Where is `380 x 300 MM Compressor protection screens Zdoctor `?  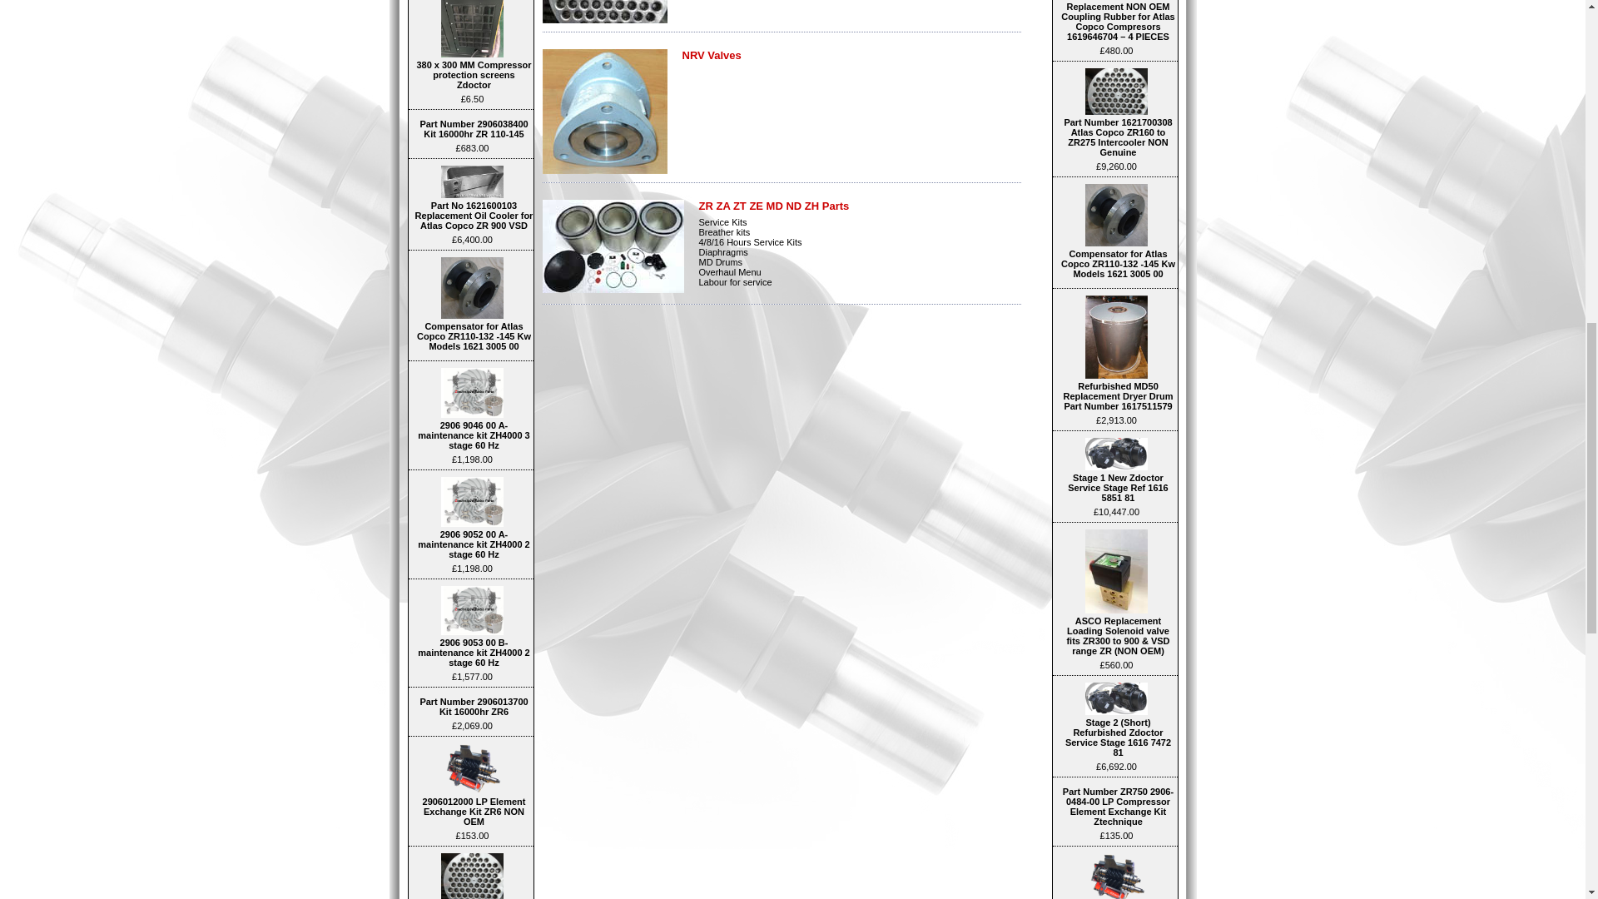
380 x 300 MM Compressor protection screens Zdoctor  is located at coordinates (471, 28).